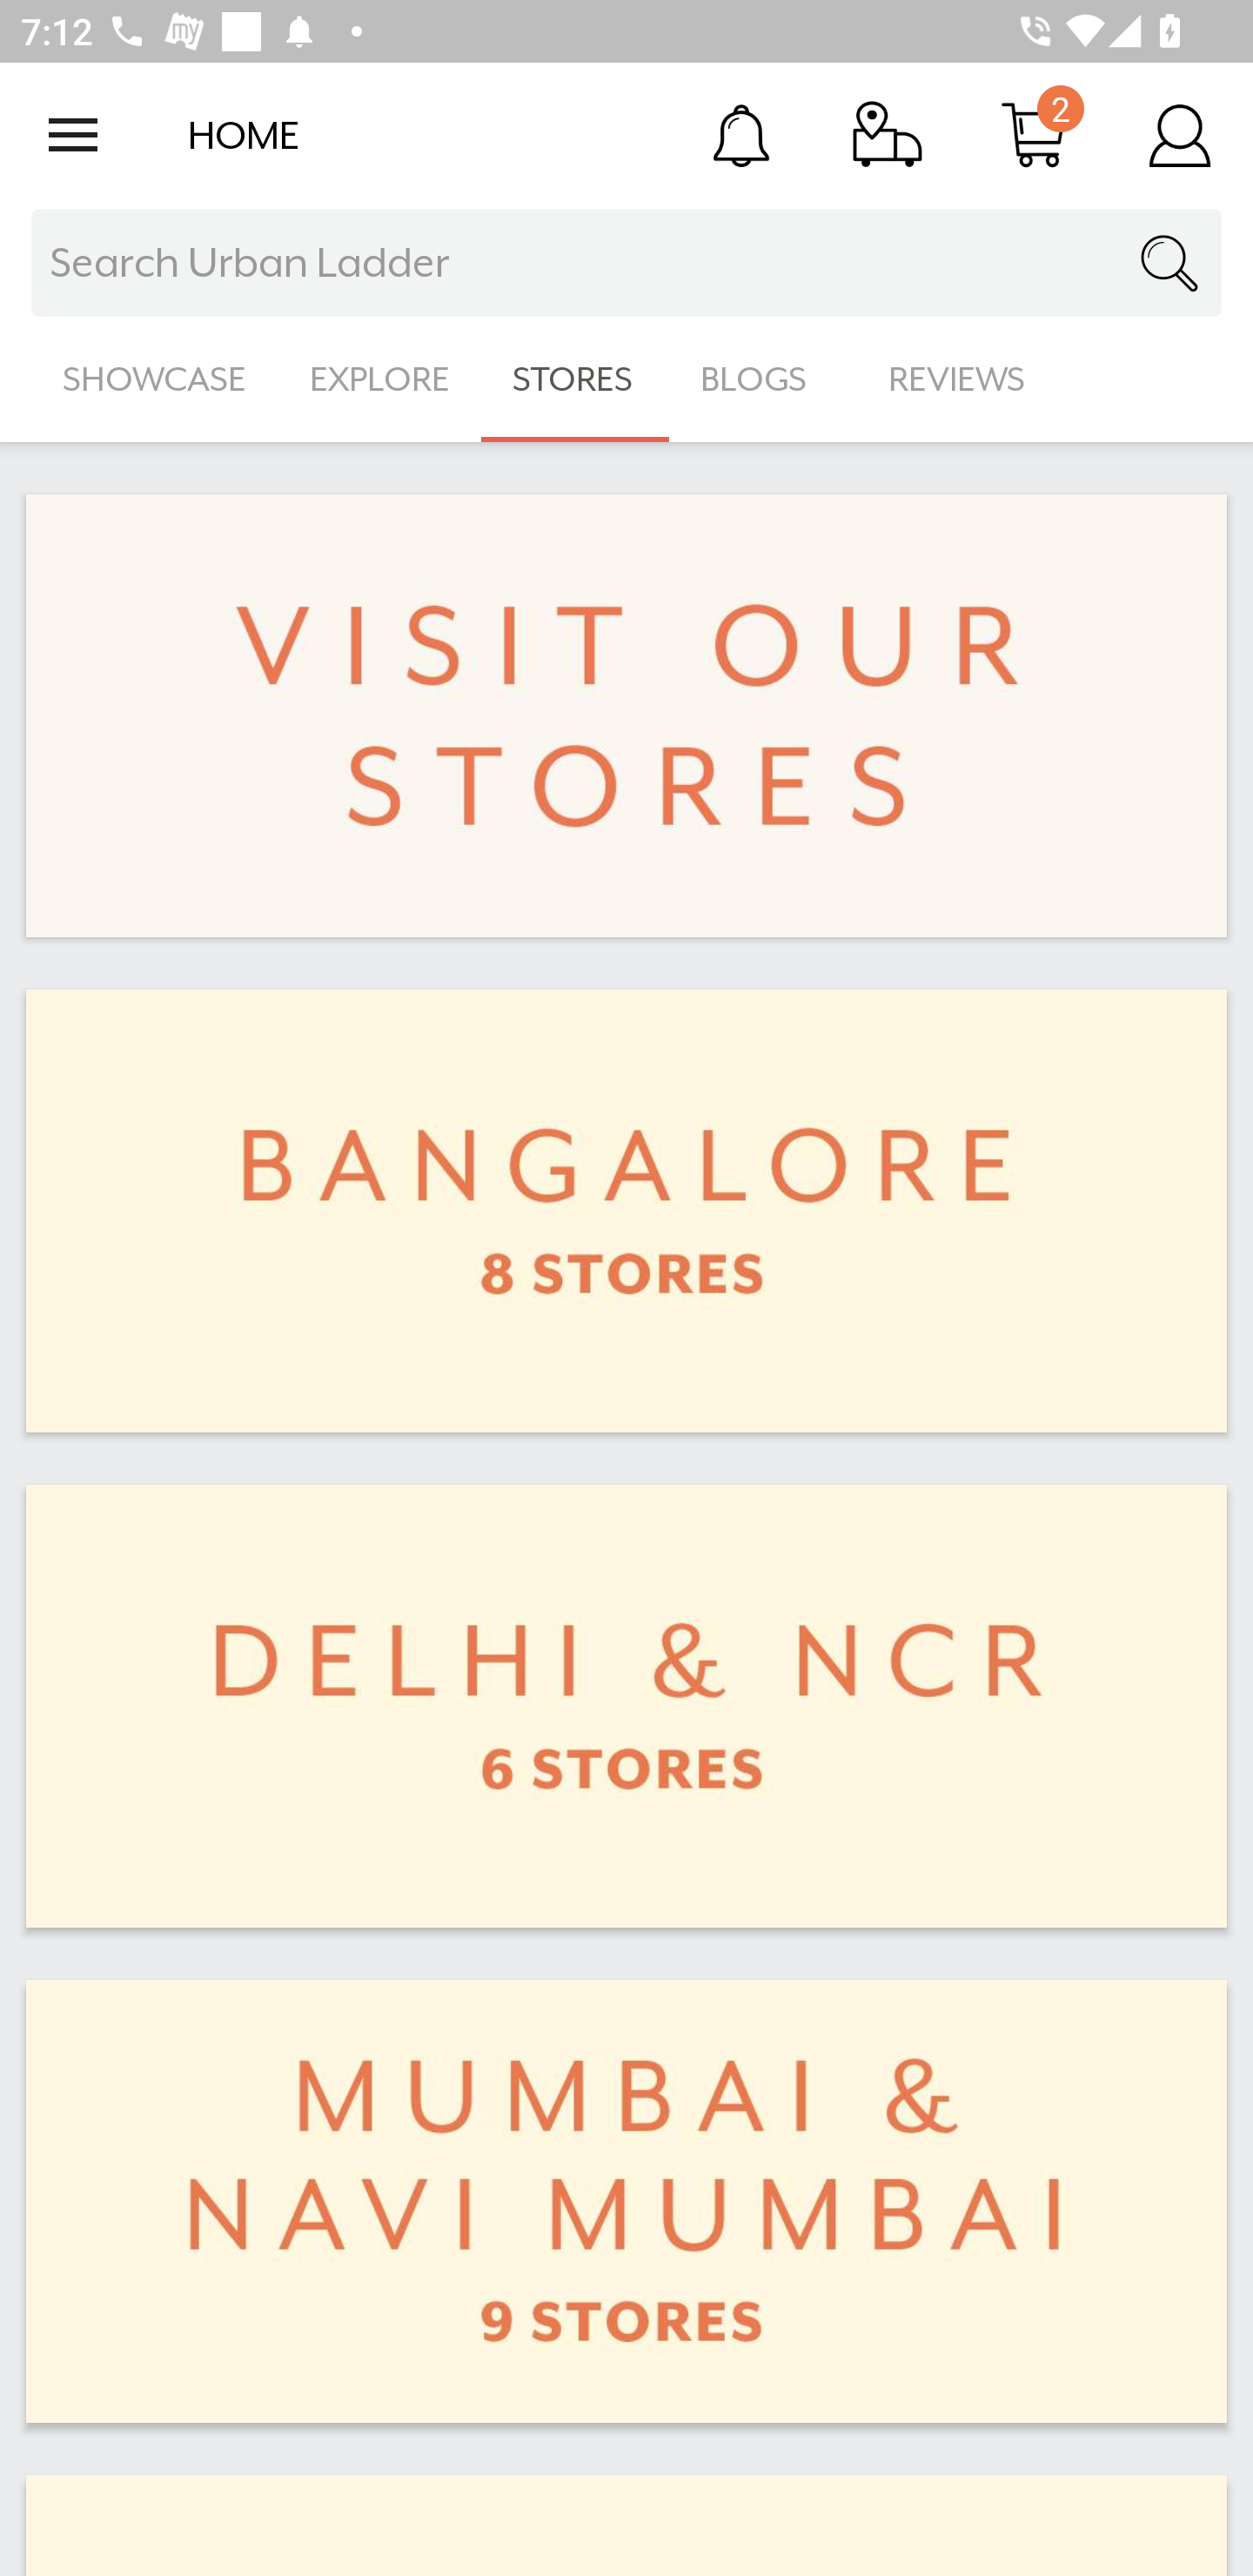 The height and width of the screenshot is (2576, 1253). I want to click on Cart, so click(1034, 134).